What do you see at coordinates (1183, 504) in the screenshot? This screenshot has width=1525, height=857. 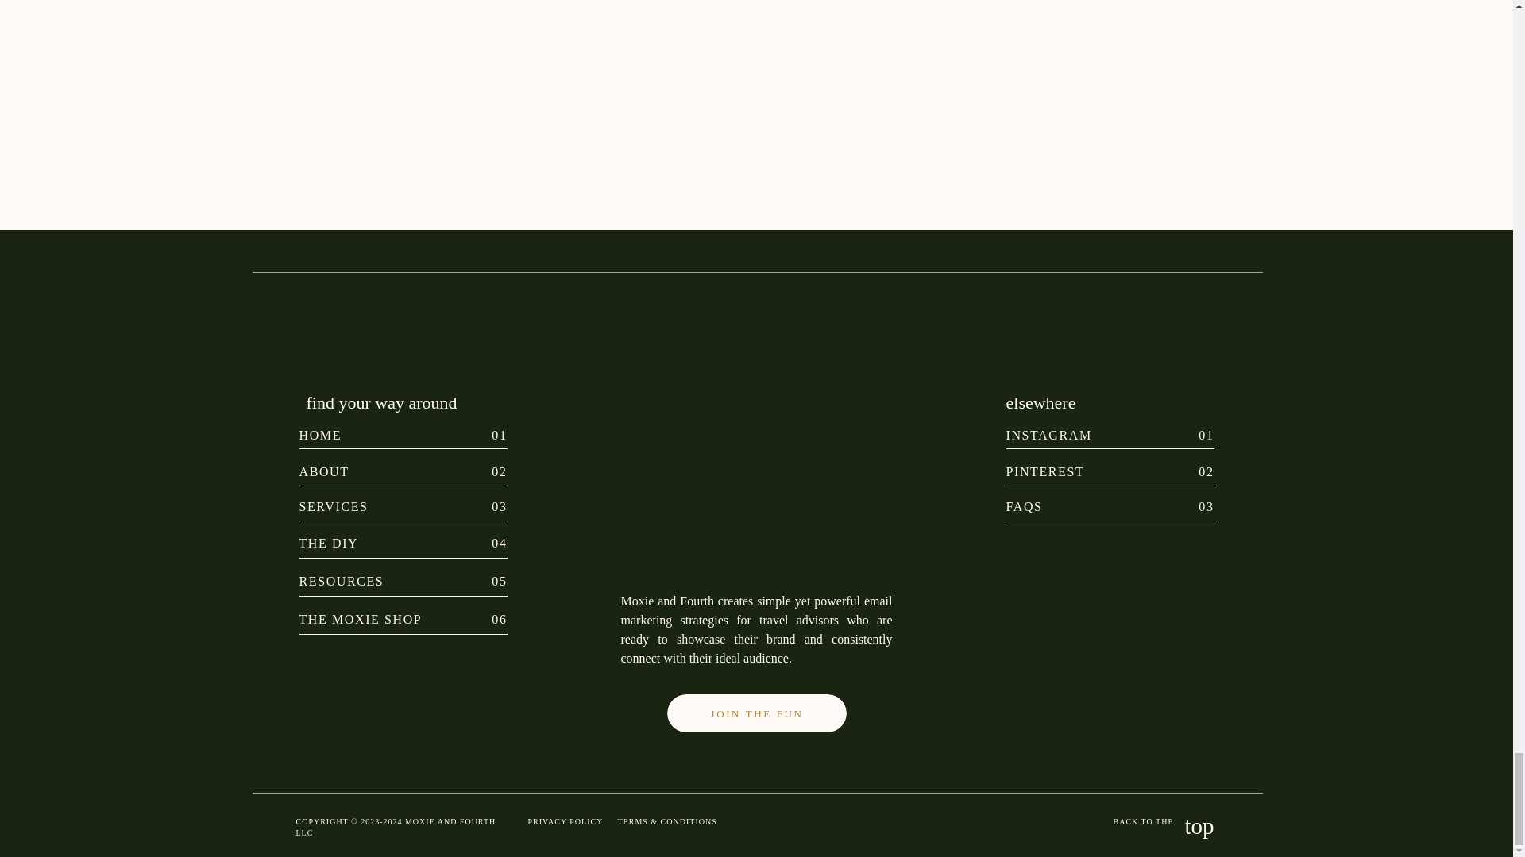 I see `03` at bounding box center [1183, 504].